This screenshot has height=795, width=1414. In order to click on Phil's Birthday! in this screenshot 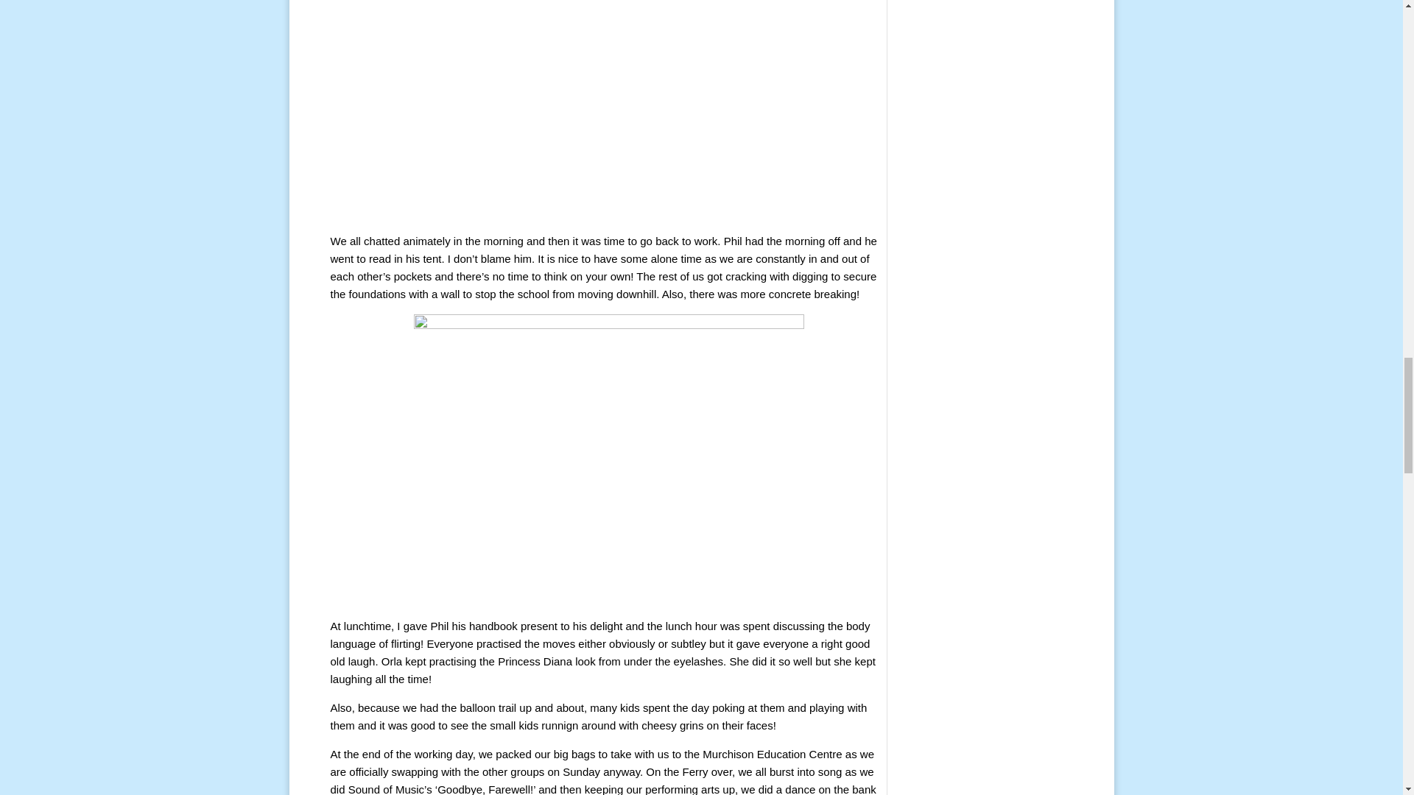, I will do `click(609, 110)`.